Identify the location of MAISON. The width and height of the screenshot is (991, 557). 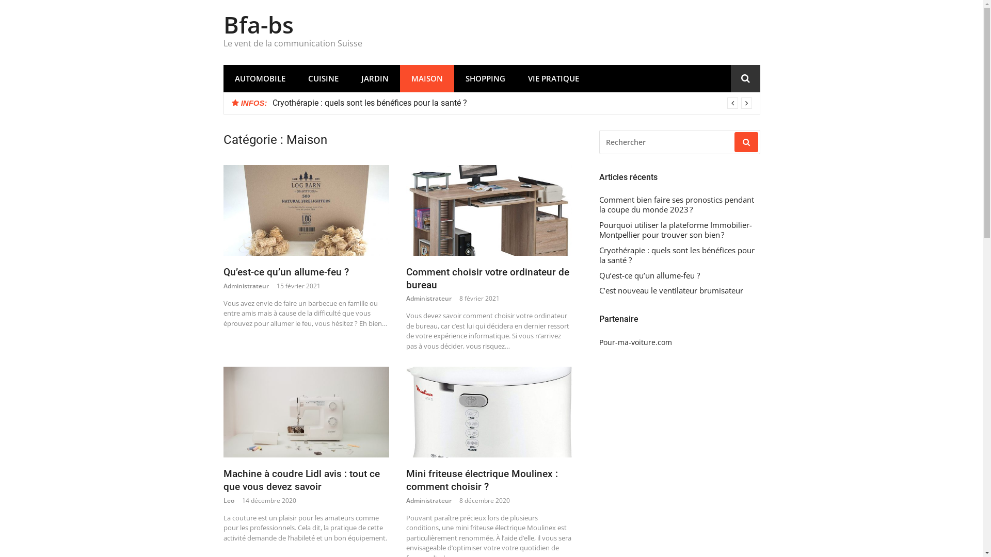
(426, 78).